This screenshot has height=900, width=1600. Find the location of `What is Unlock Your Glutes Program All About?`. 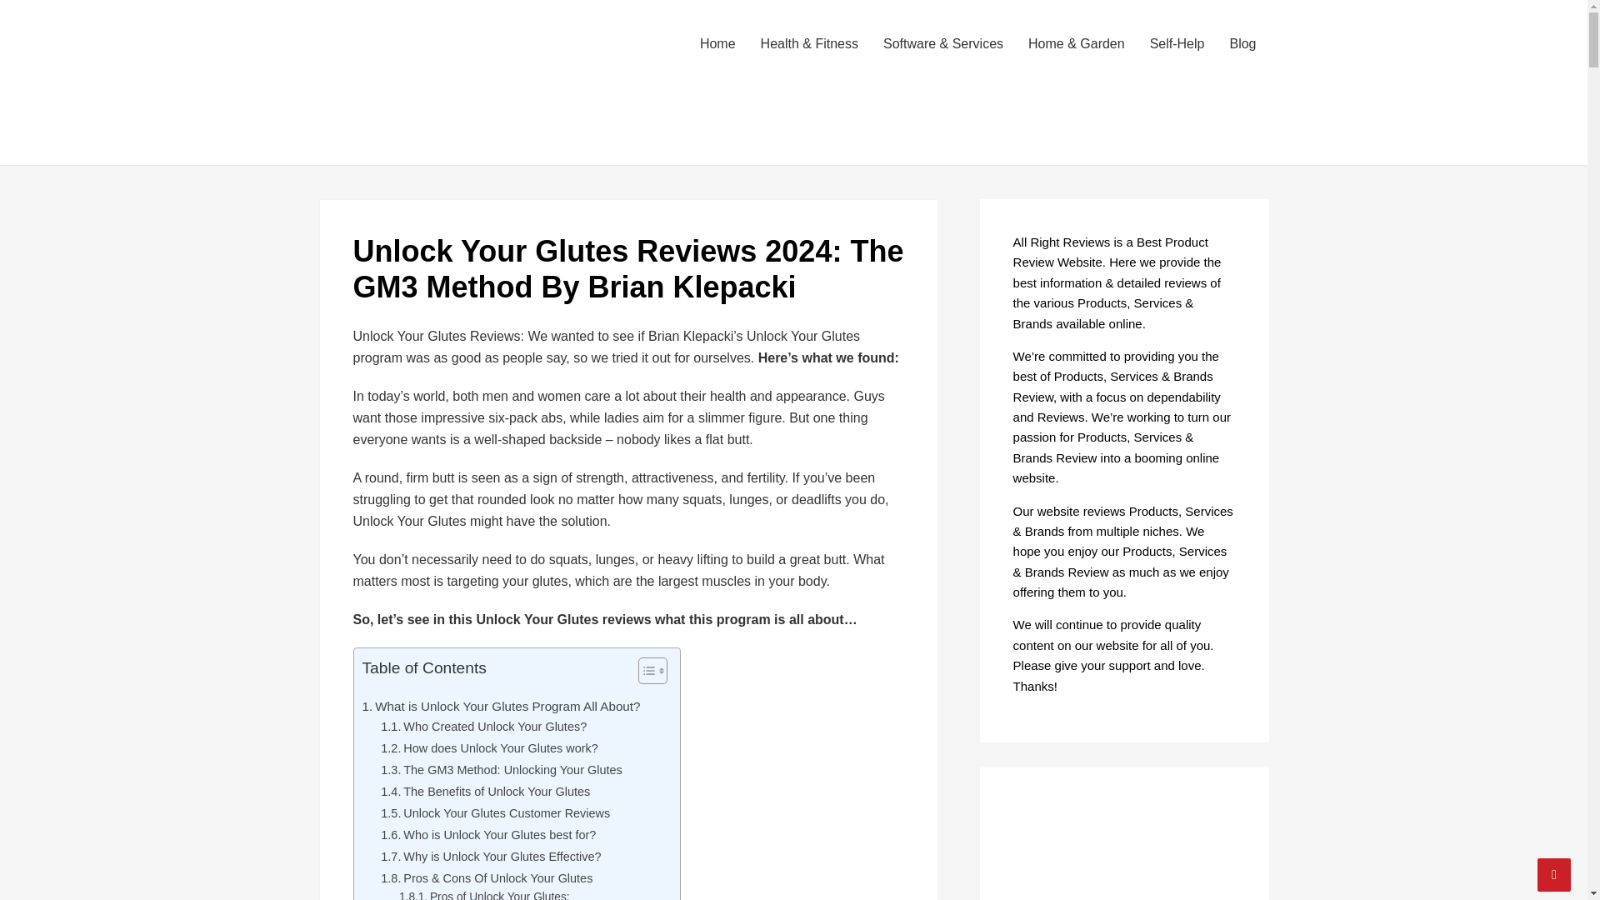

What is Unlock Your Glutes Program All About? is located at coordinates (500, 706).